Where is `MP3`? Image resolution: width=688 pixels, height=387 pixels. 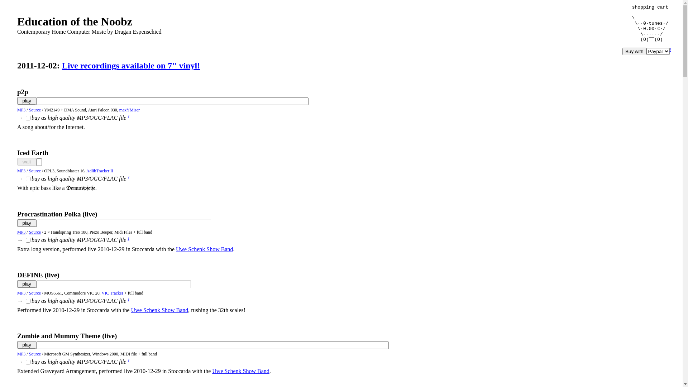 MP3 is located at coordinates (21, 354).